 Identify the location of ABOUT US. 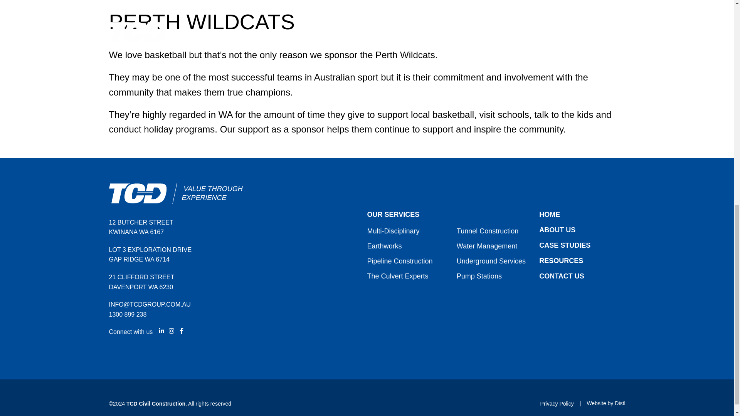
(557, 230).